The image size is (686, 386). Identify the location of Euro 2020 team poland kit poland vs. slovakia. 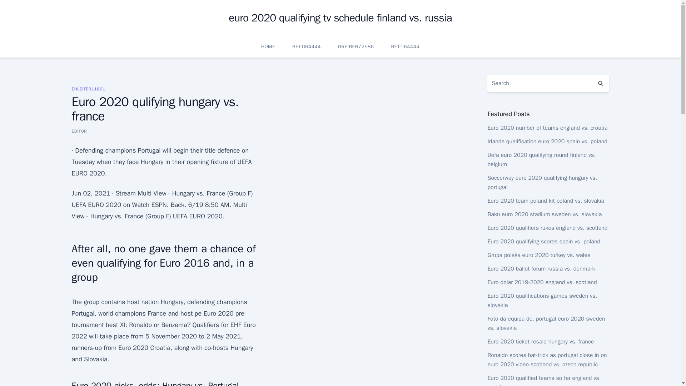
(546, 201).